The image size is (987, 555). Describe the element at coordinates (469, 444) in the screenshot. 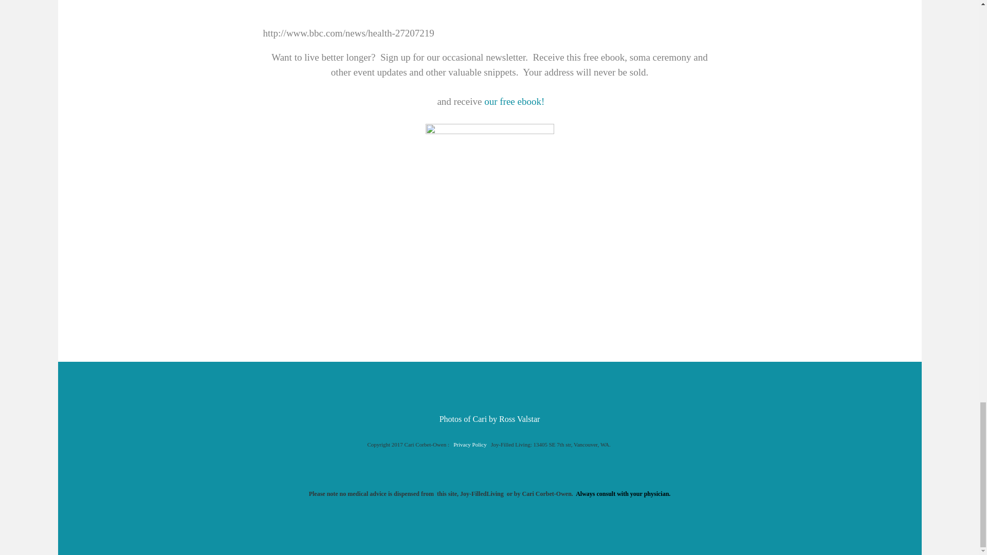

I see `  Privacy Policy` at that location.